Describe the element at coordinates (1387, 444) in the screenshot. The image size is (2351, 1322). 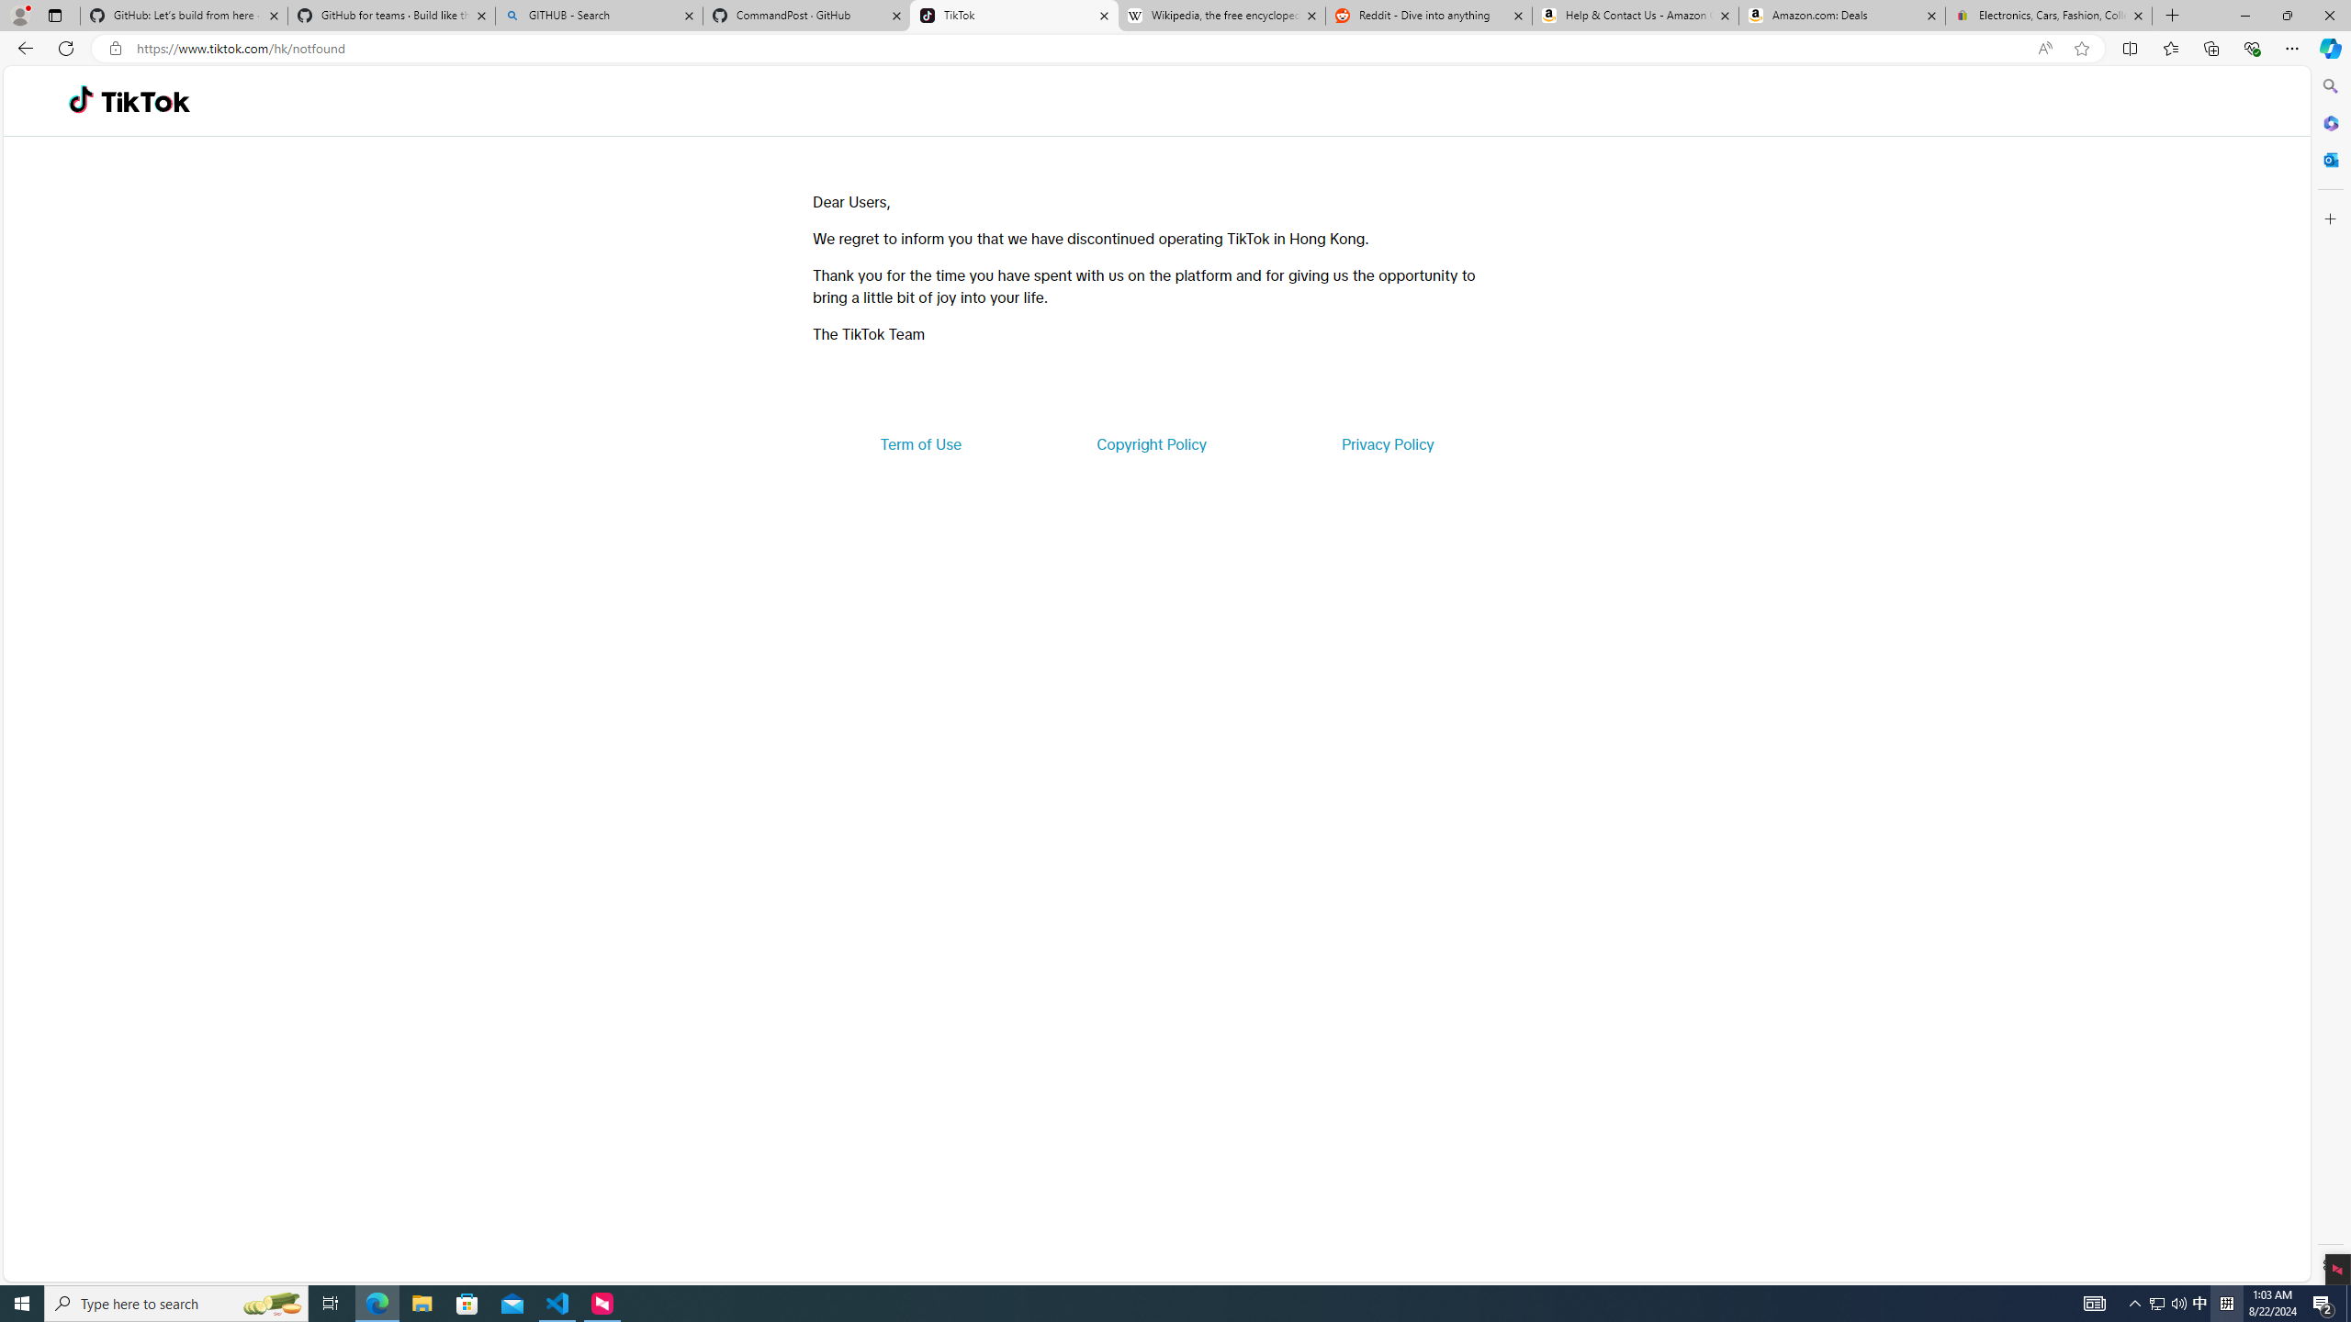
I see `Privacy Policy` at that location.